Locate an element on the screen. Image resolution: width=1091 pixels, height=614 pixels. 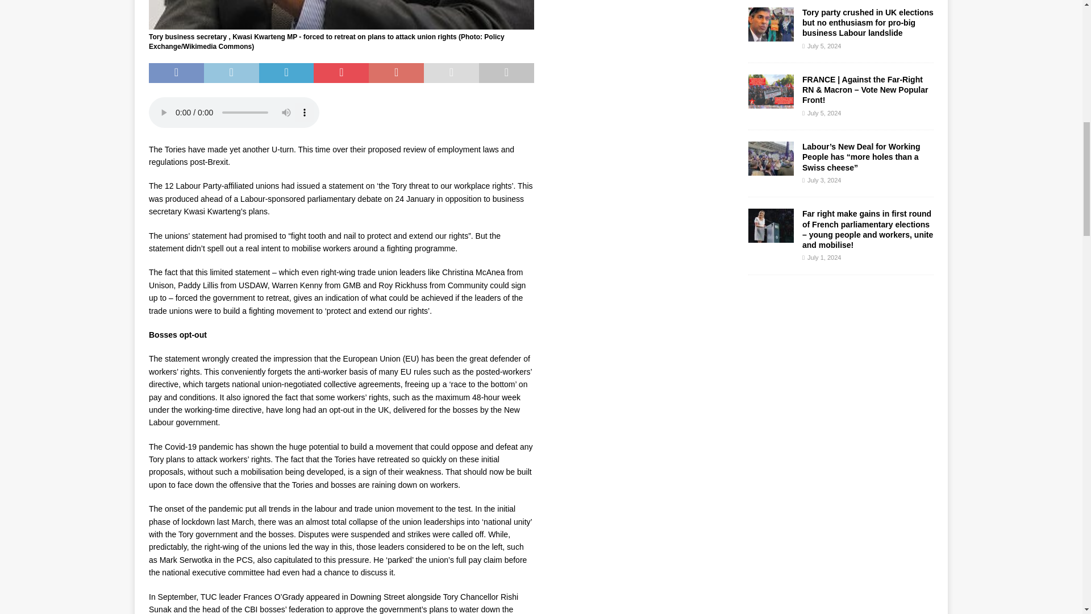
Kwasi Kwarteng is located at coordinates (341, 15).